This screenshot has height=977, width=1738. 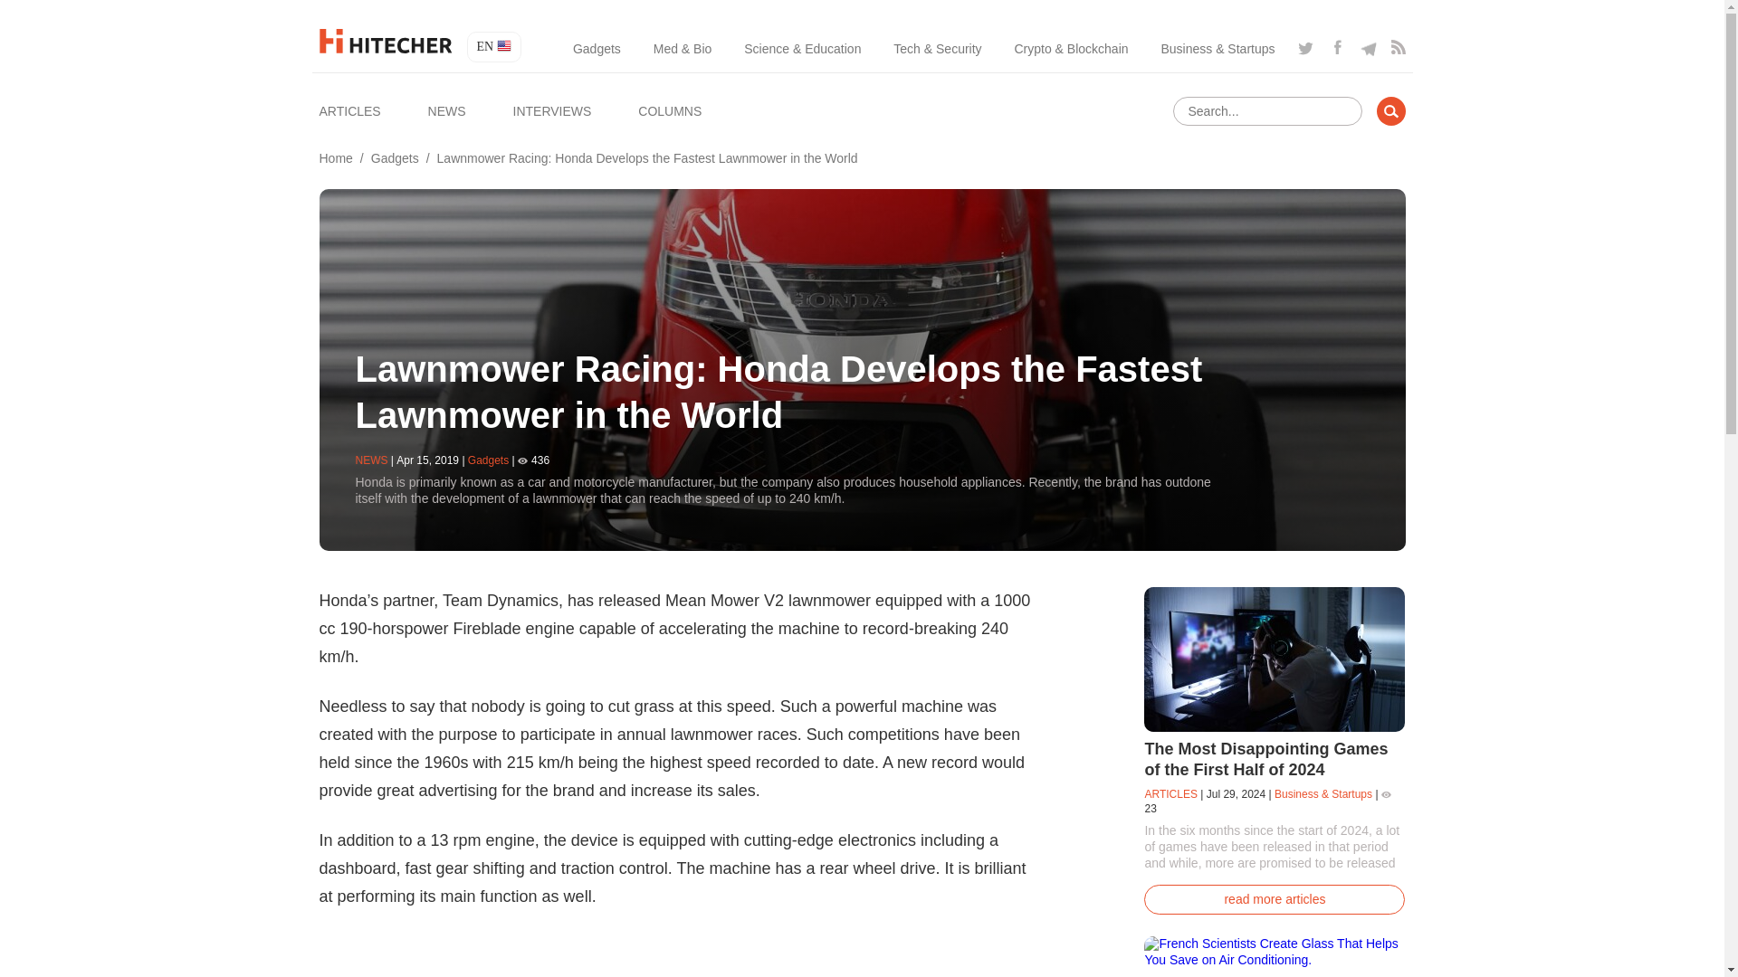 I want to click on ARTICLES, so click(x=349, y=110).